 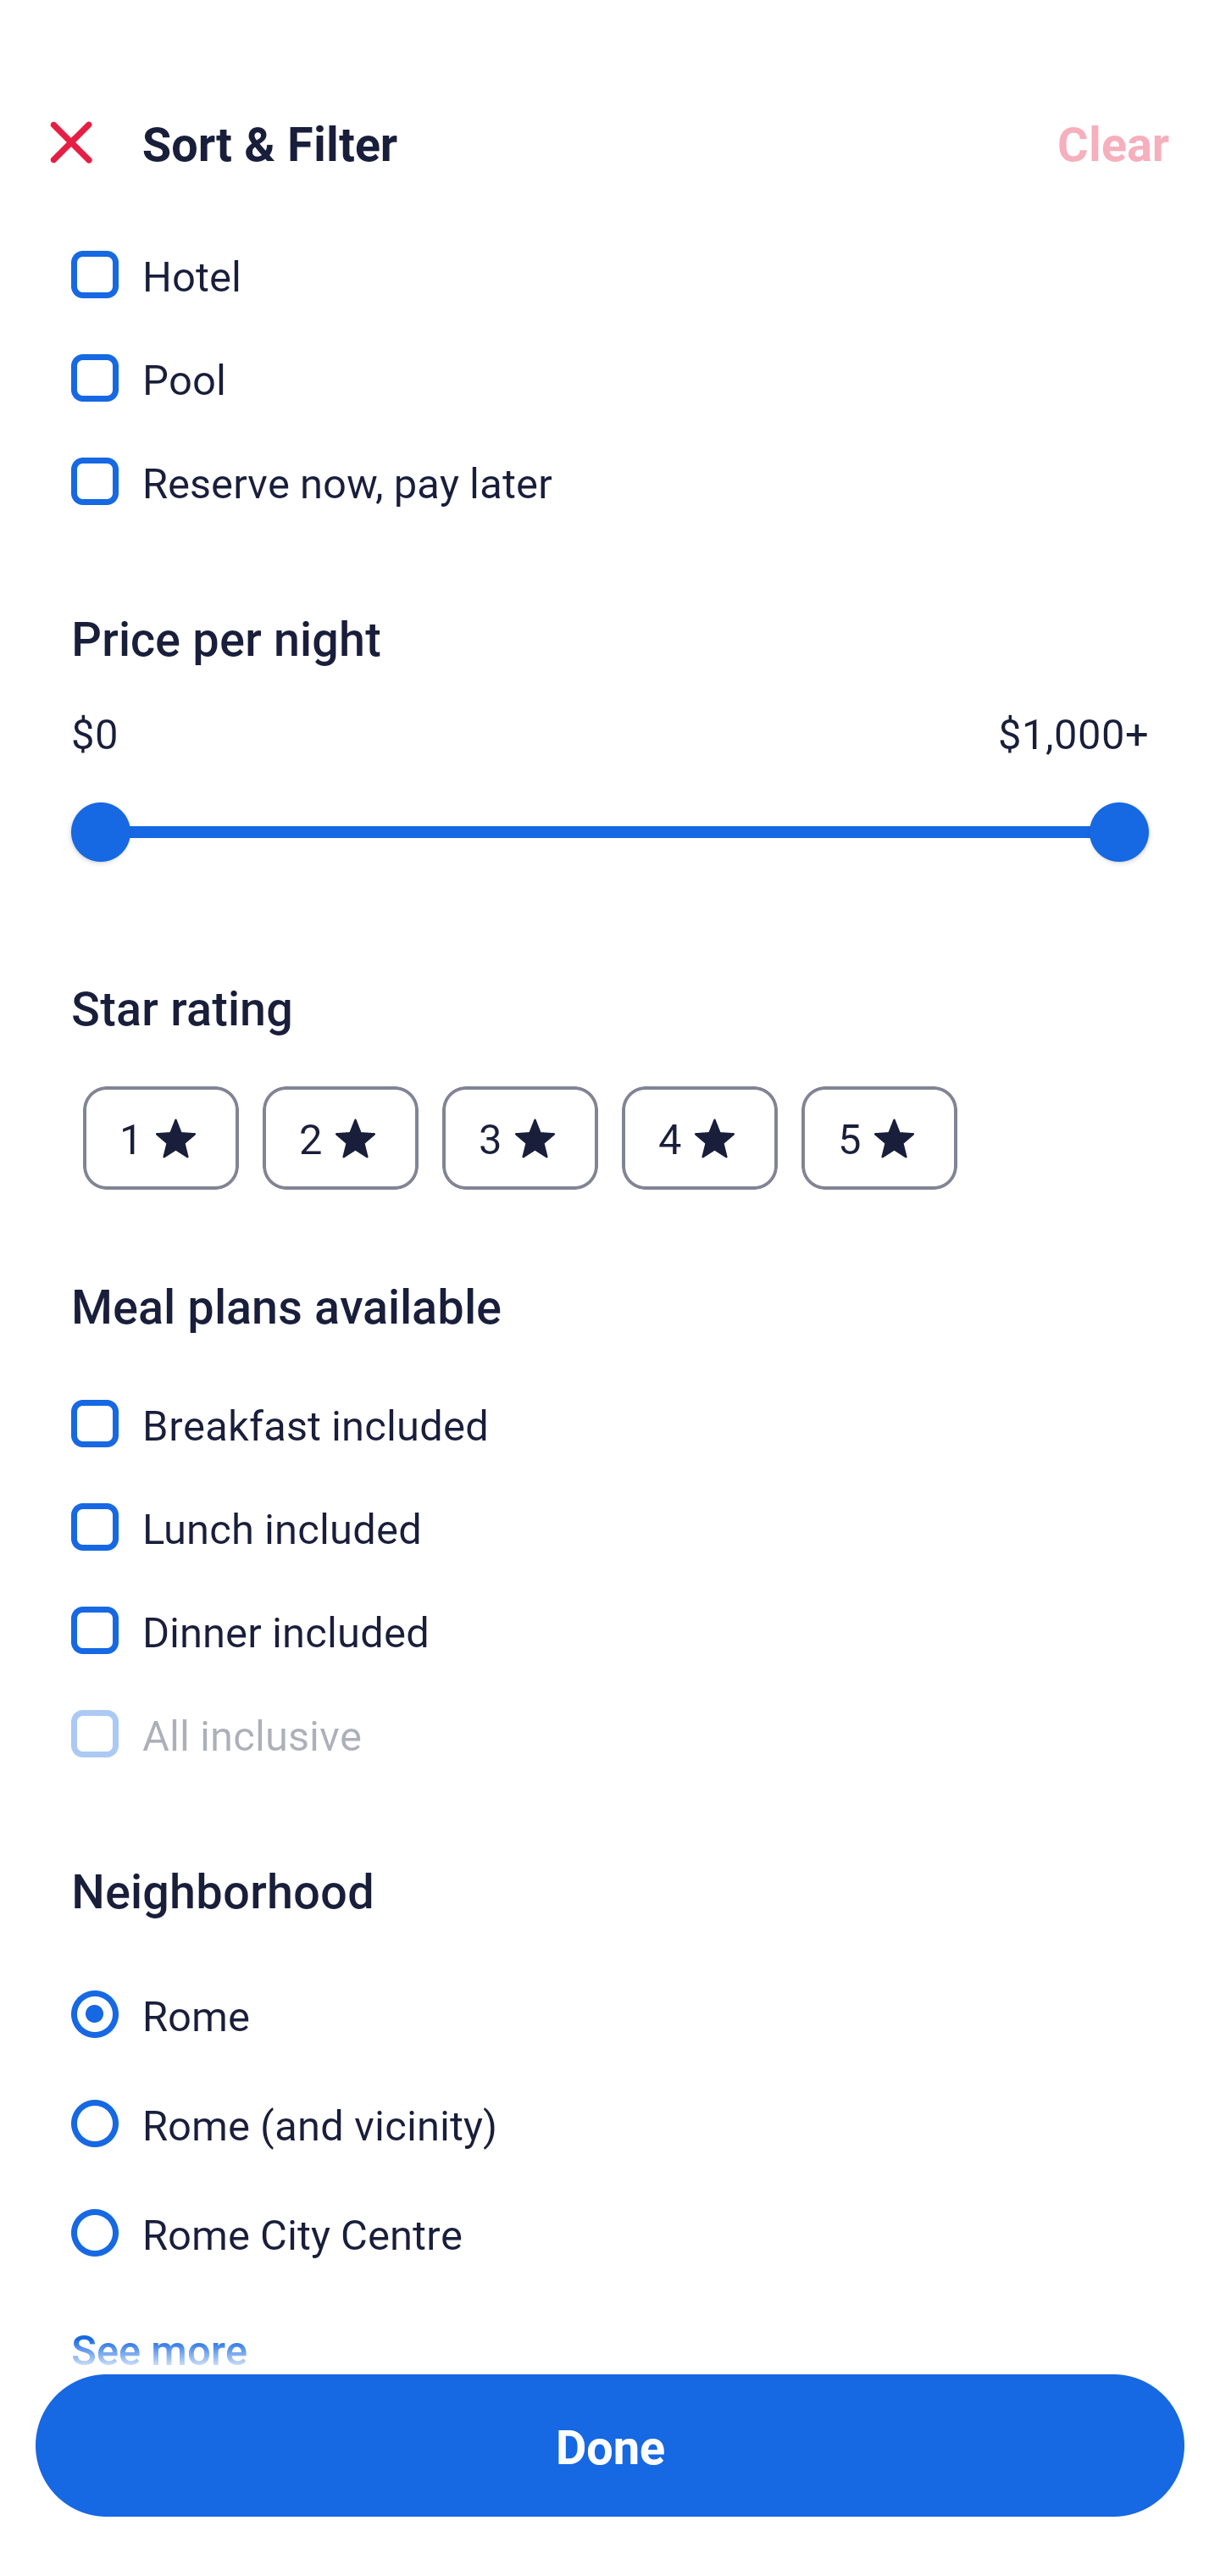 I want to click on Rome City Centre, so click(x=610, y=2230).